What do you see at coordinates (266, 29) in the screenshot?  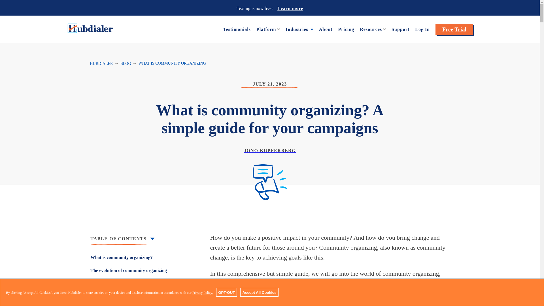 I see `Platform` at bounding box center [266, 29].